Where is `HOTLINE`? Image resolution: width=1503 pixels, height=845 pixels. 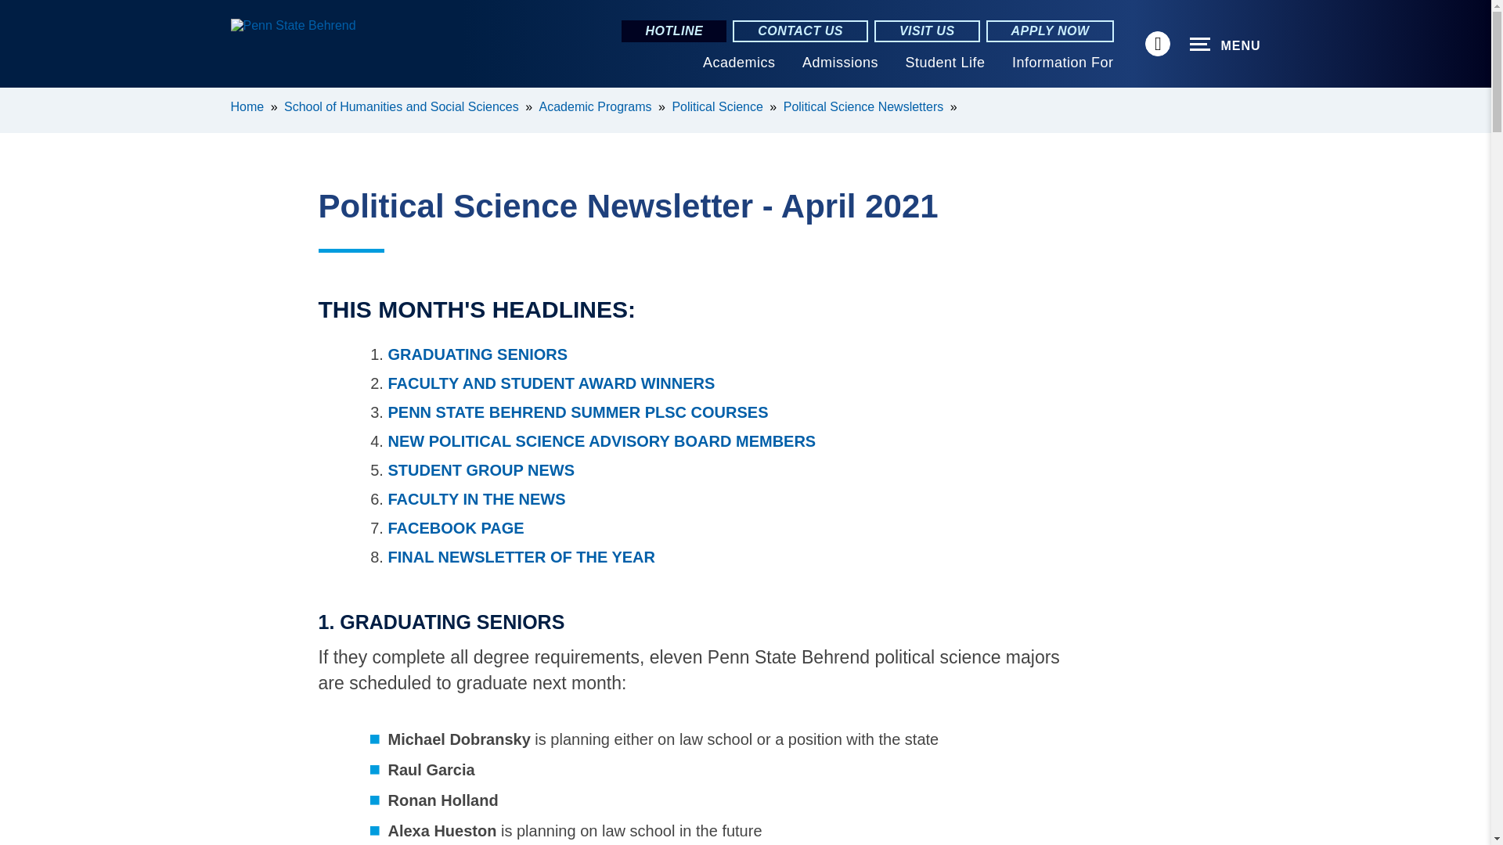
HOTLINE is located at coordinates (673, 31).